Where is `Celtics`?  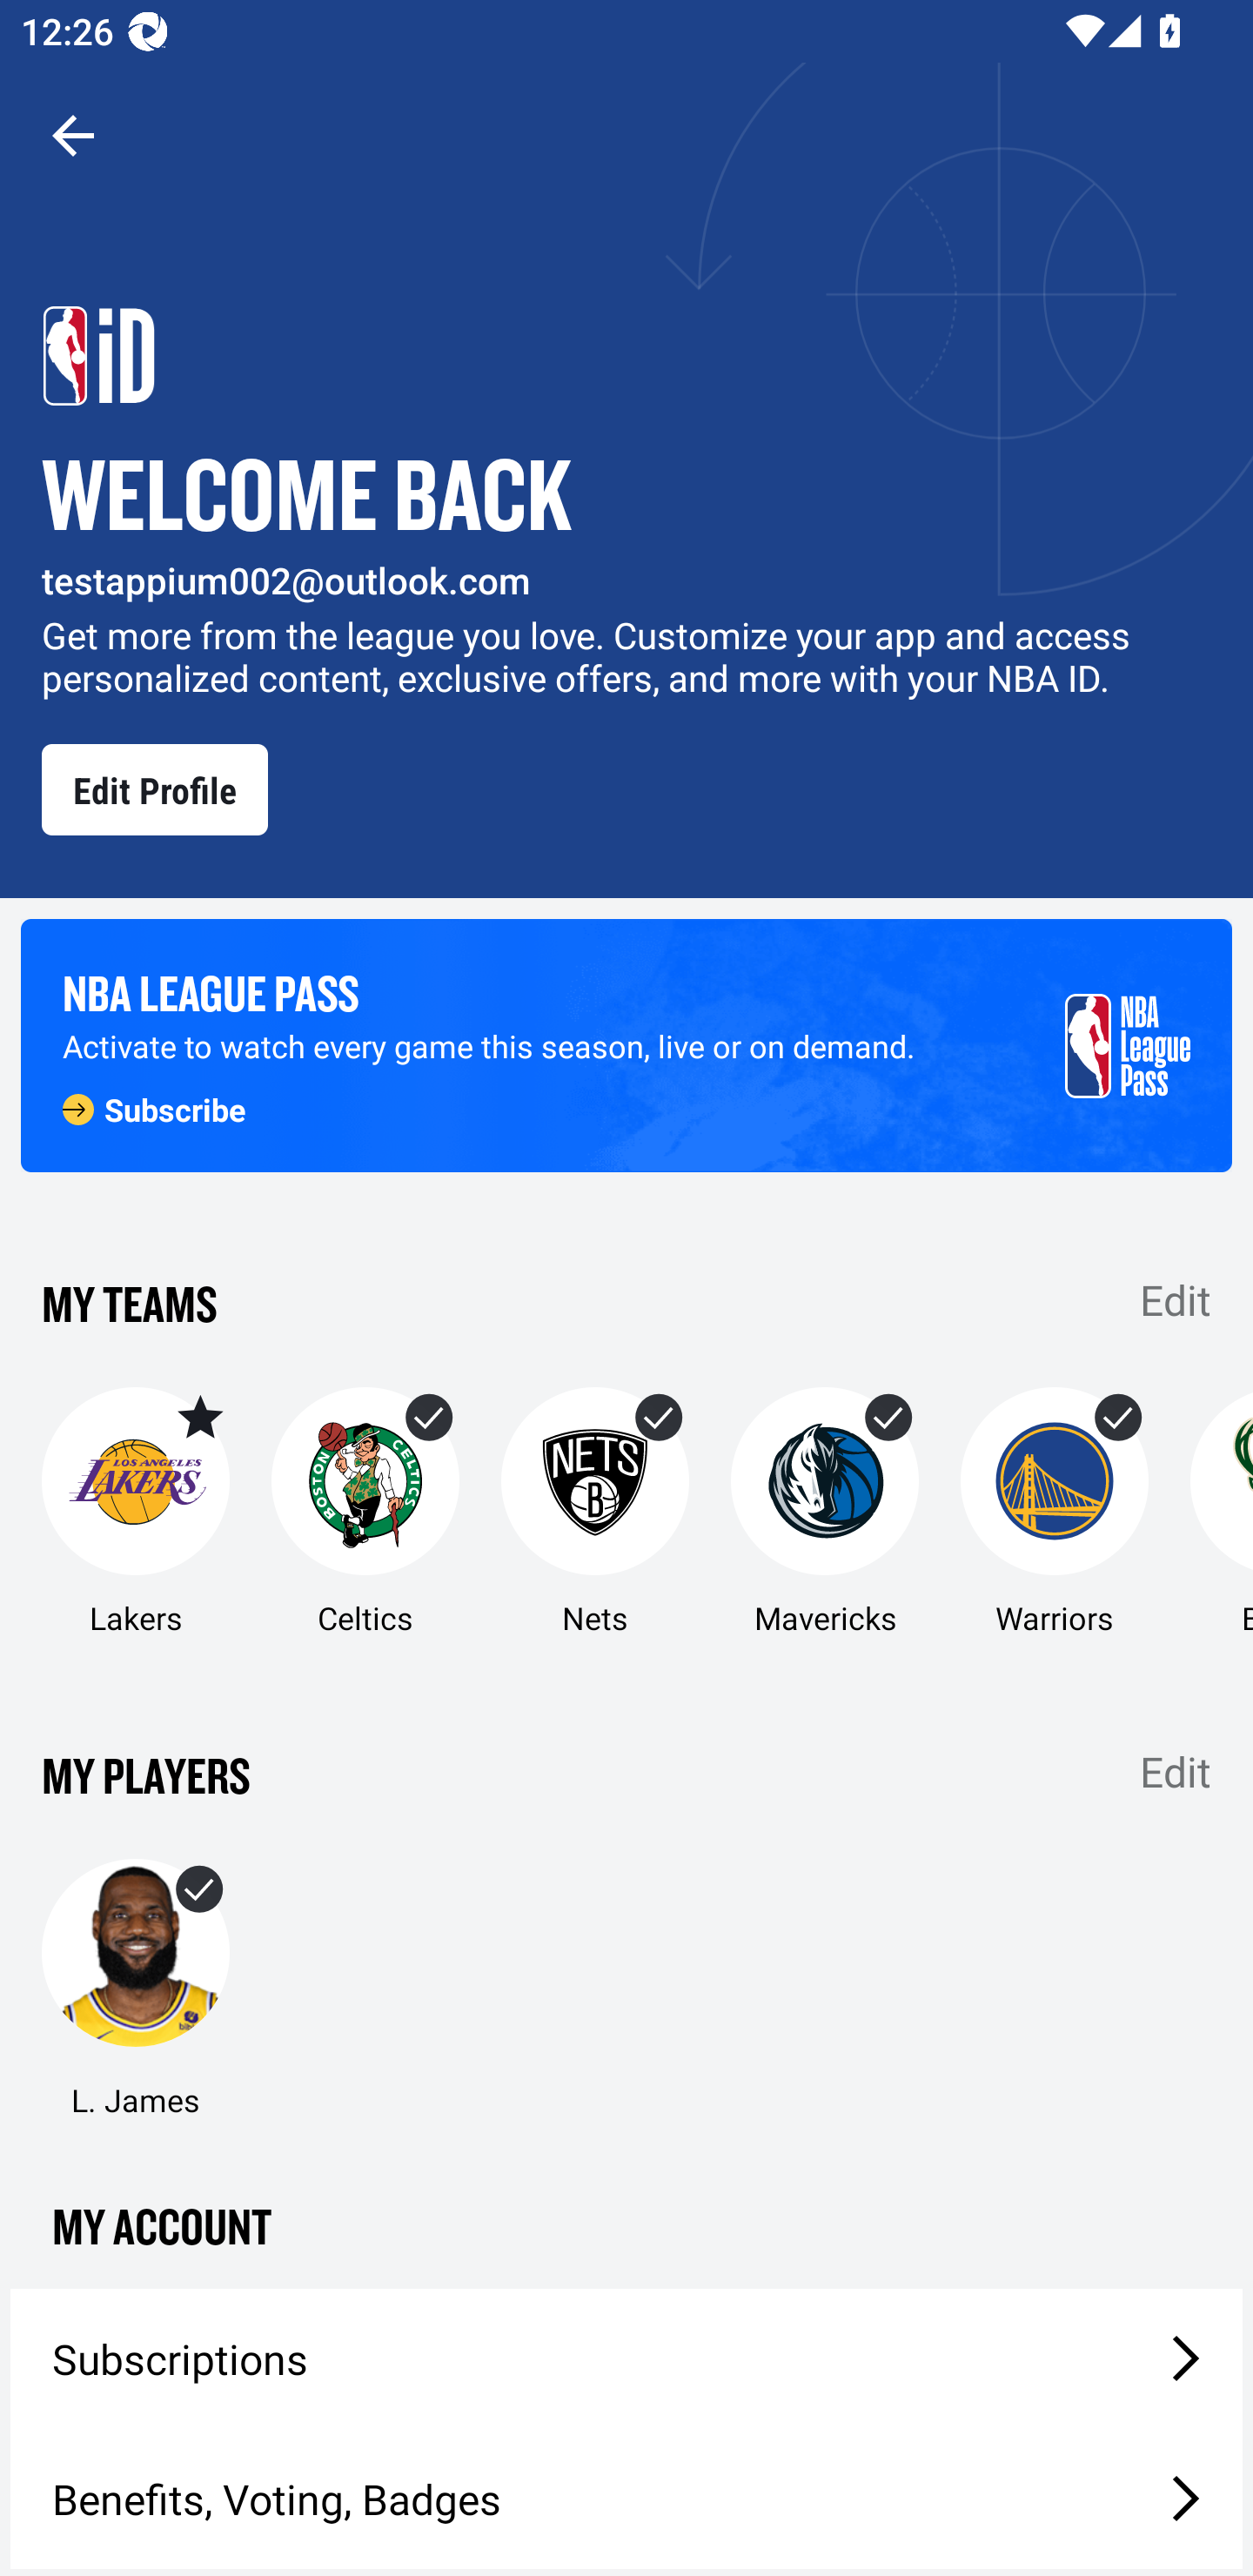
Celtics is located at coordinates (365, 1513).